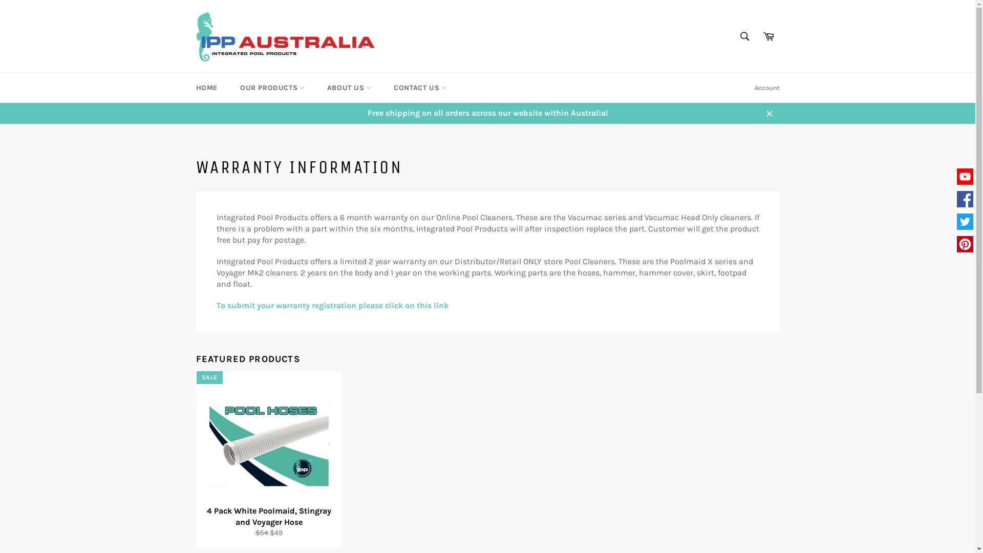 The width and height of the screenshot is (983, 553). I want to click on ABOUT US, so click(349, 88).